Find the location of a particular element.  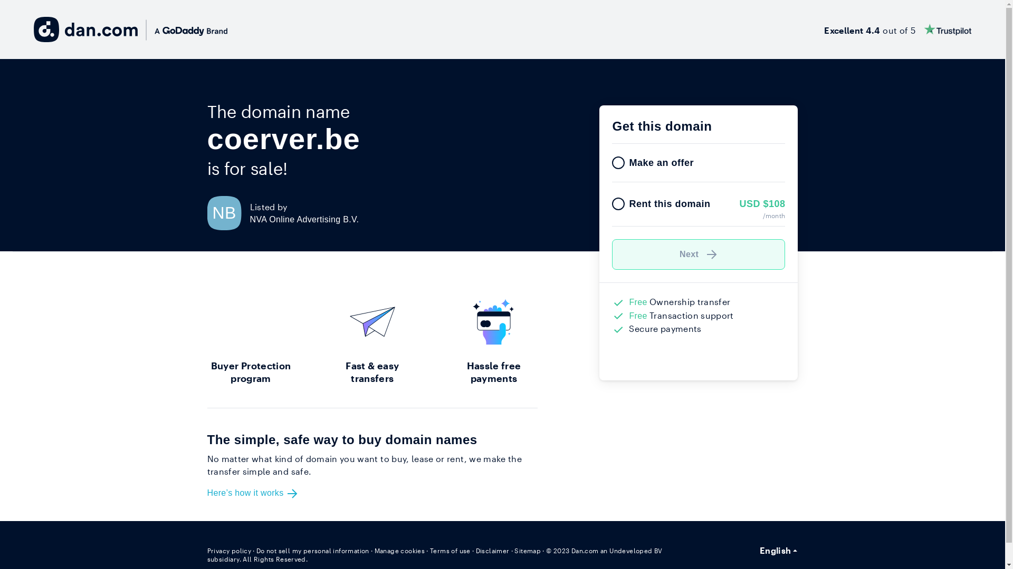

Disclaimer is located at coordinates (493, 551).